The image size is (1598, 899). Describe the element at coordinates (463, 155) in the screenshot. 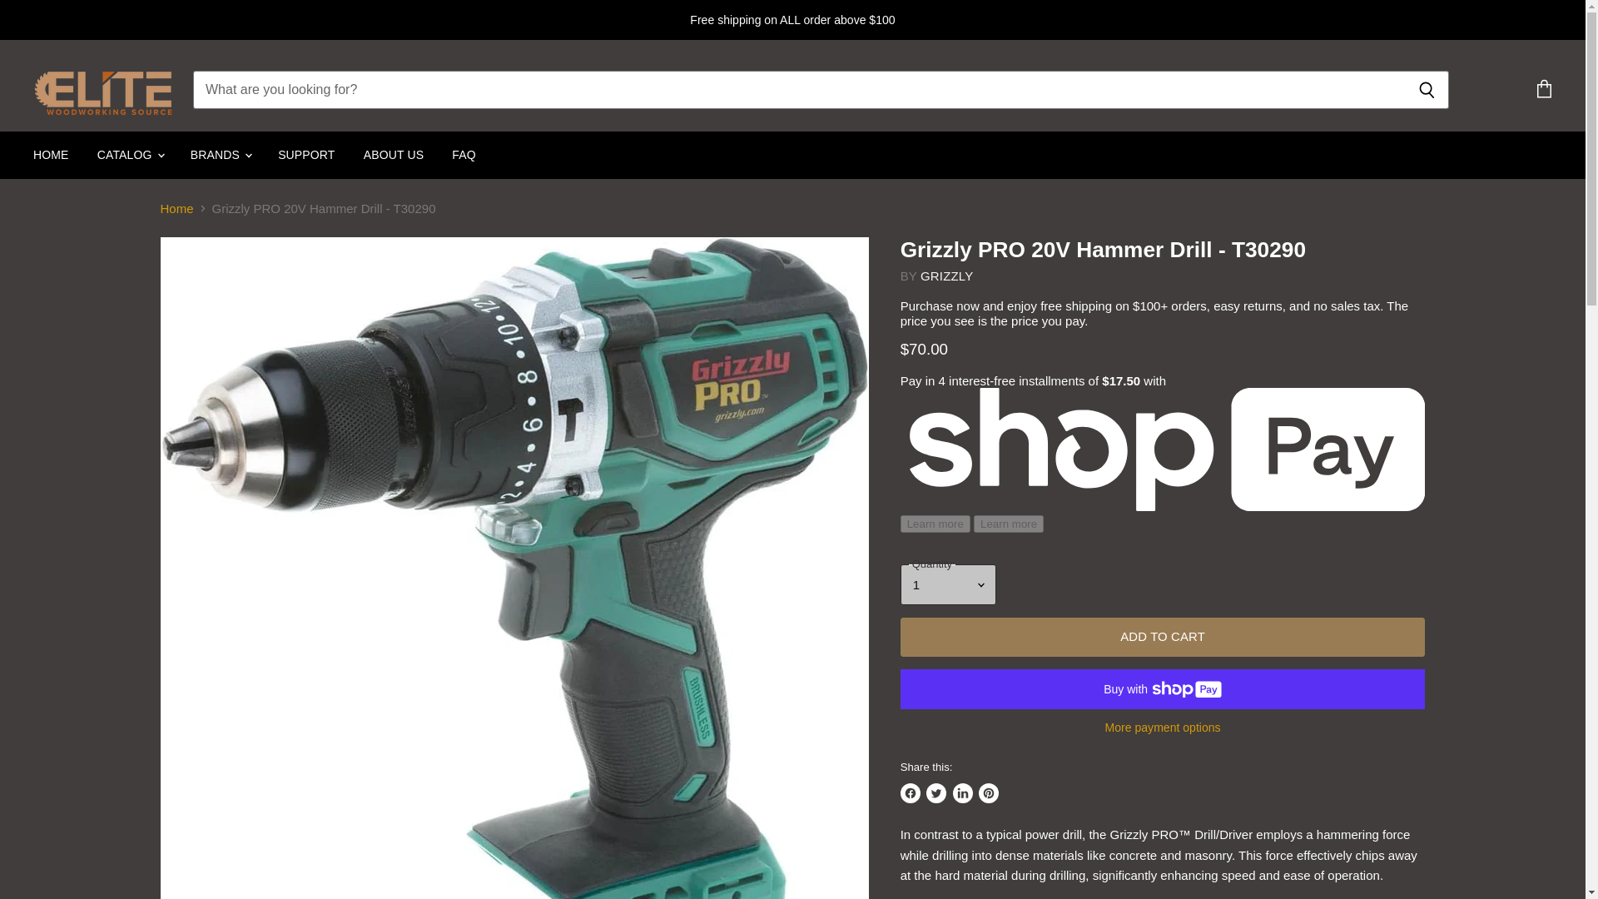

I see `FAQ` at that location.